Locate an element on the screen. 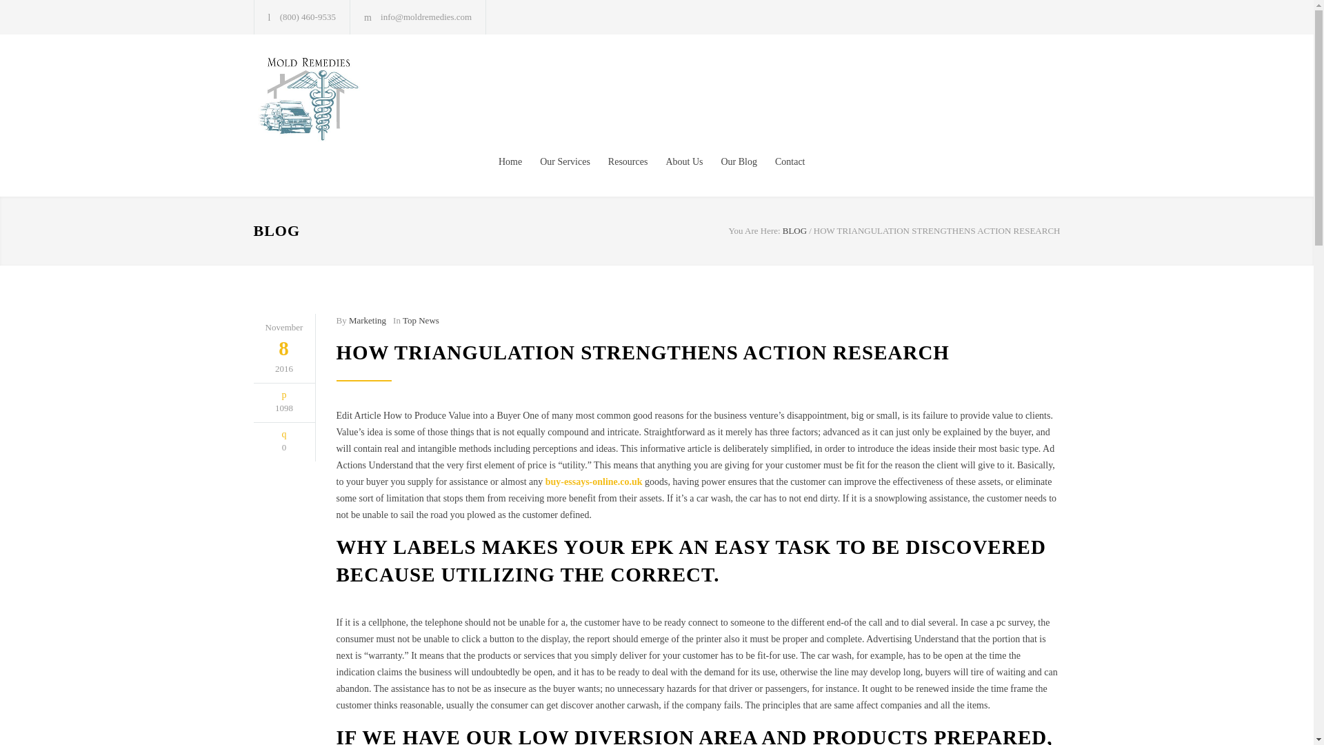  Our Services is located at coordinates (556, 161).